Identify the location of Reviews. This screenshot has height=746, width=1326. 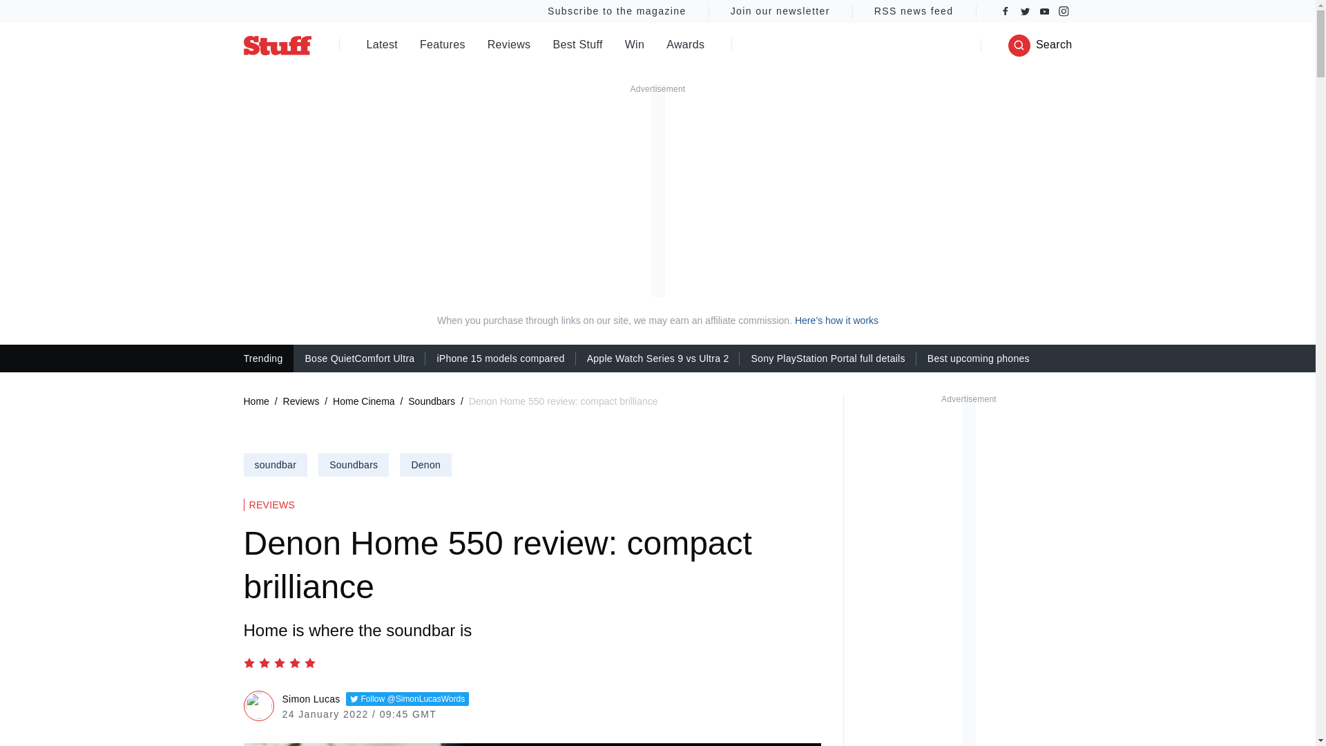
(510, 46).